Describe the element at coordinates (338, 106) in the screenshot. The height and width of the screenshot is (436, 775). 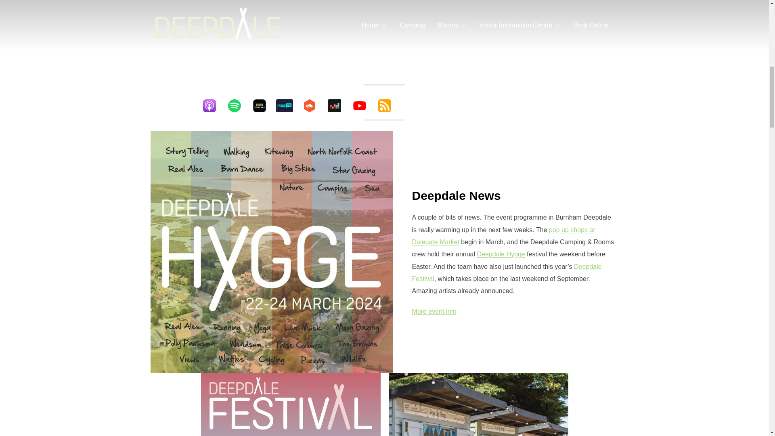
I see `Deezer` at that location.